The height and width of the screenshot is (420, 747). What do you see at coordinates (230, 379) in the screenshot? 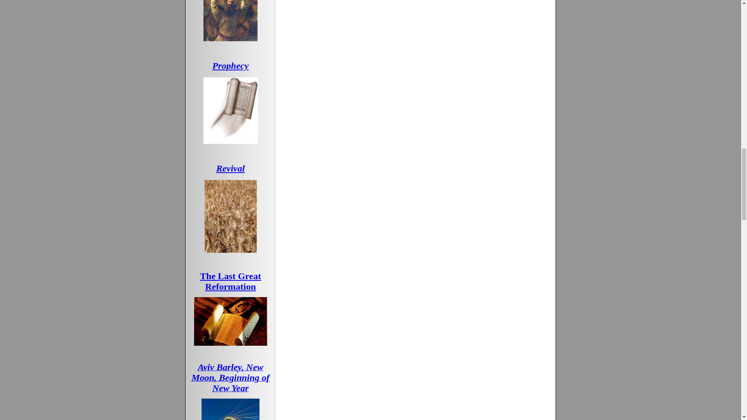
I see `Aviv Barley, New Moon, Beginning of New Year` at bounding box center [230, 379].